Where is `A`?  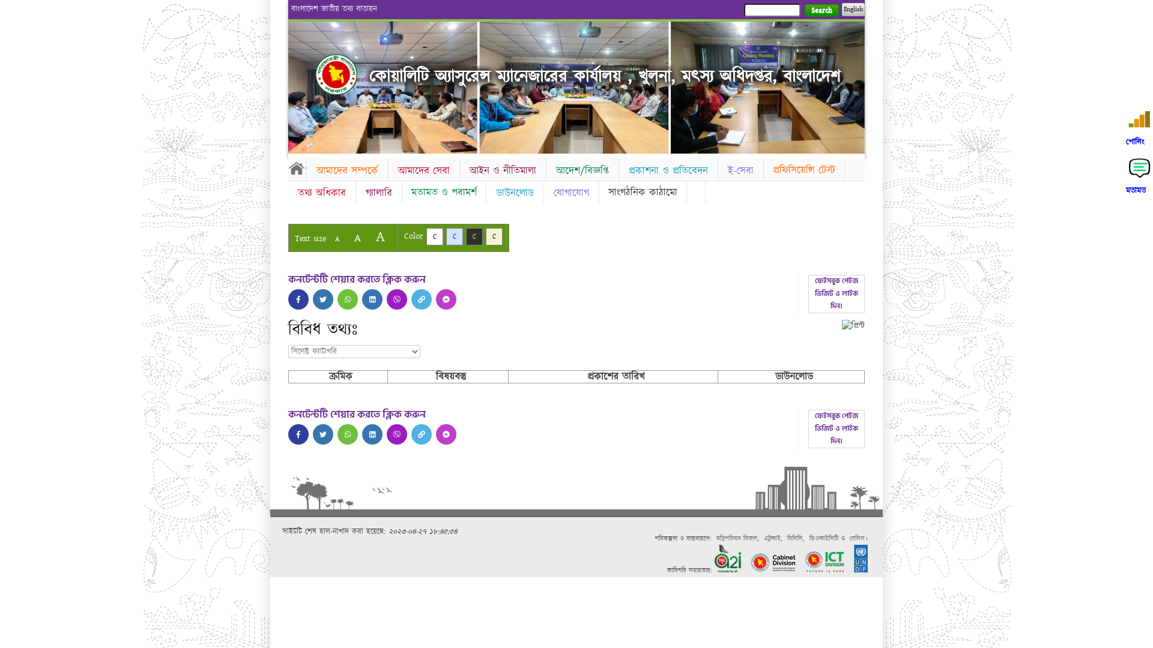 A is located at coordinates (381, 236).